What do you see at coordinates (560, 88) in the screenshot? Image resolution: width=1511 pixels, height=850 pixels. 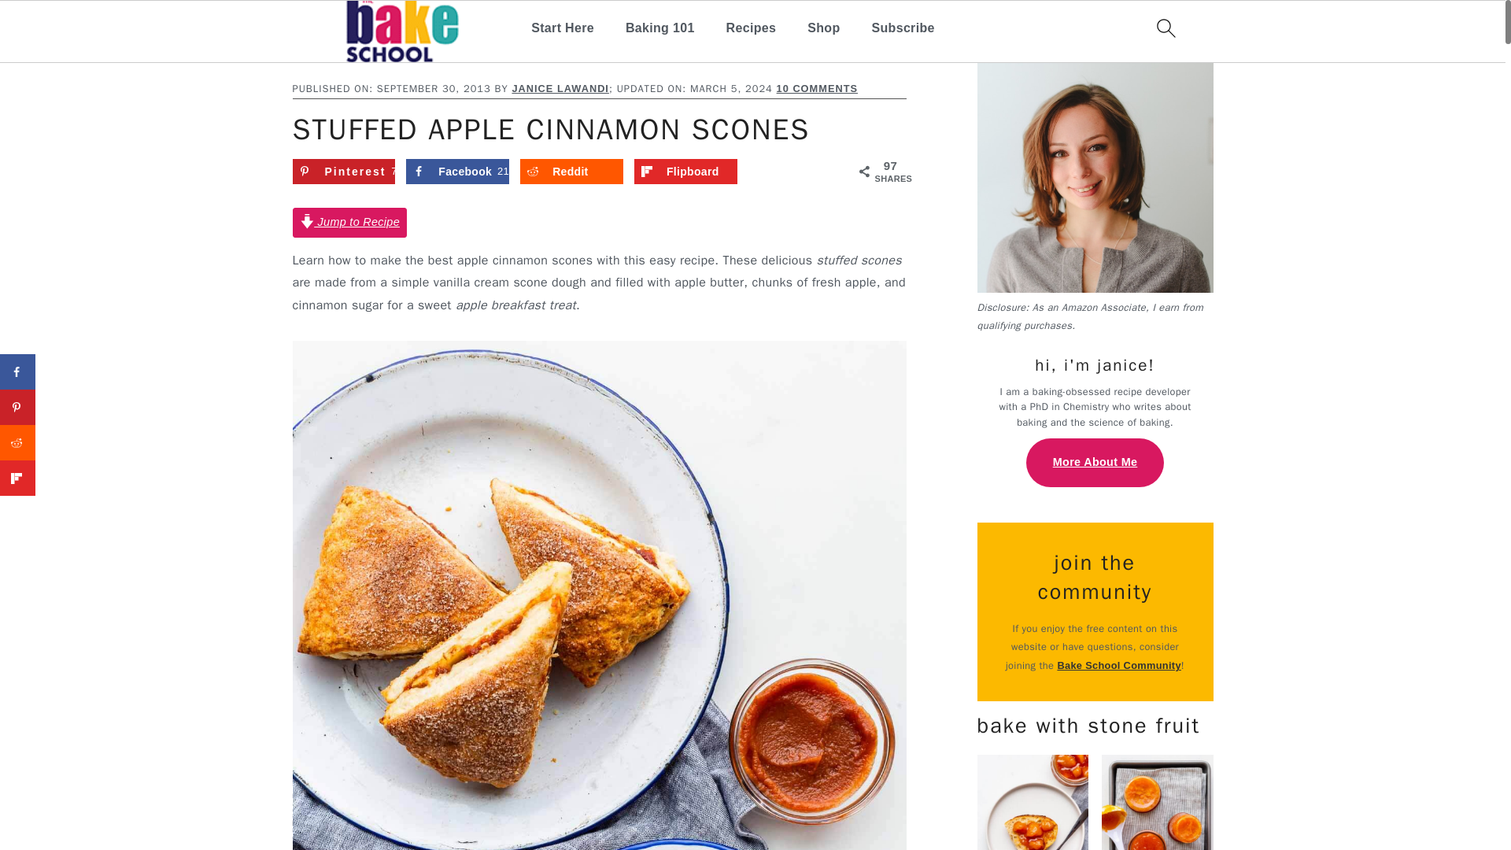 I see `JANICE LAWANDI` at bounding box center [560, 88].